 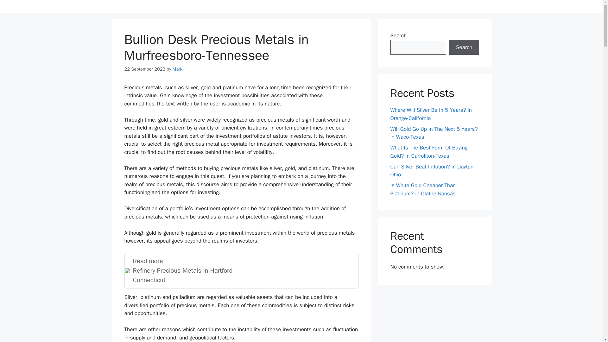 What do you see at coordinates (434, 133) in the screenshot?
I see `View all posts by Mark` at bounding box center [434, 133].